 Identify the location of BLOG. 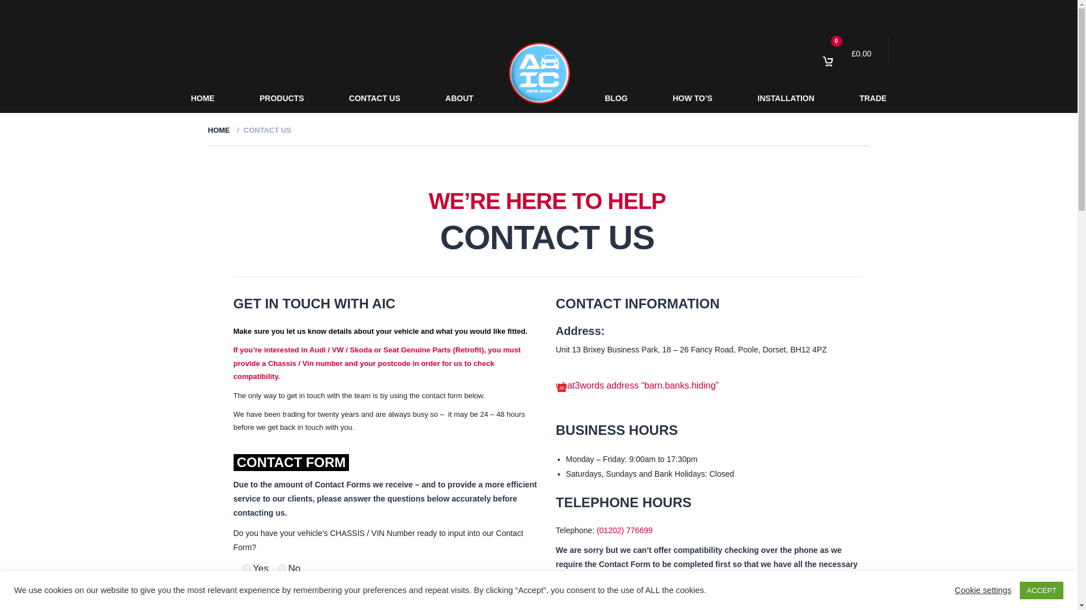
(616, 98).